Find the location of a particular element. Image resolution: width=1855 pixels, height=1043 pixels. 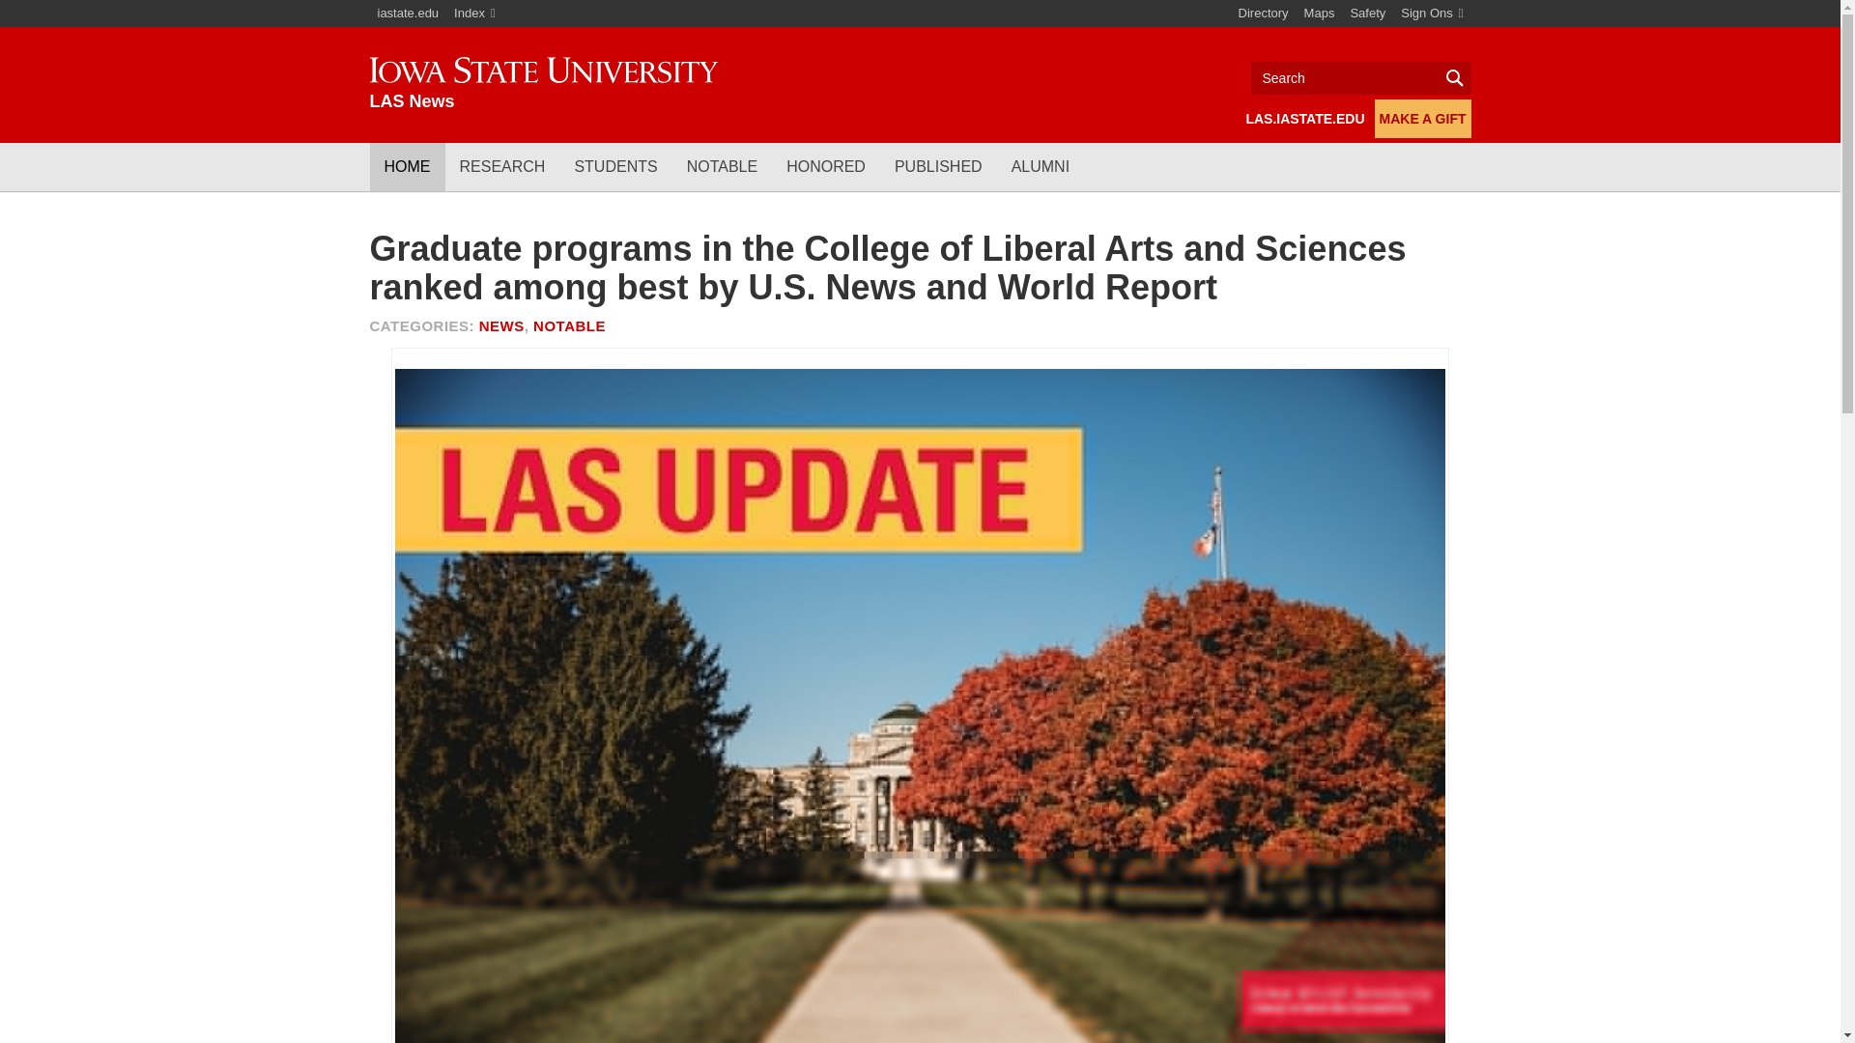

Safety is located at coordinates (1366, 14).